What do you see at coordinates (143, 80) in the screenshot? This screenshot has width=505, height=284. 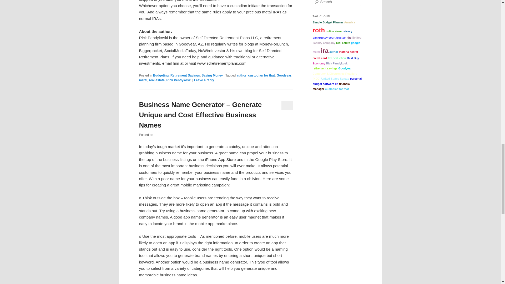 I see `metal` at bounding box center [143, 80].